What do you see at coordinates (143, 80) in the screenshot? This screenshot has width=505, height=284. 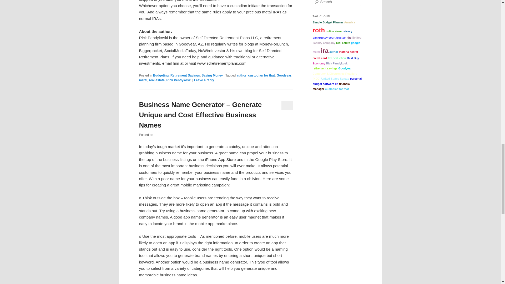 I see `metal` at bounding box center [143, 80].